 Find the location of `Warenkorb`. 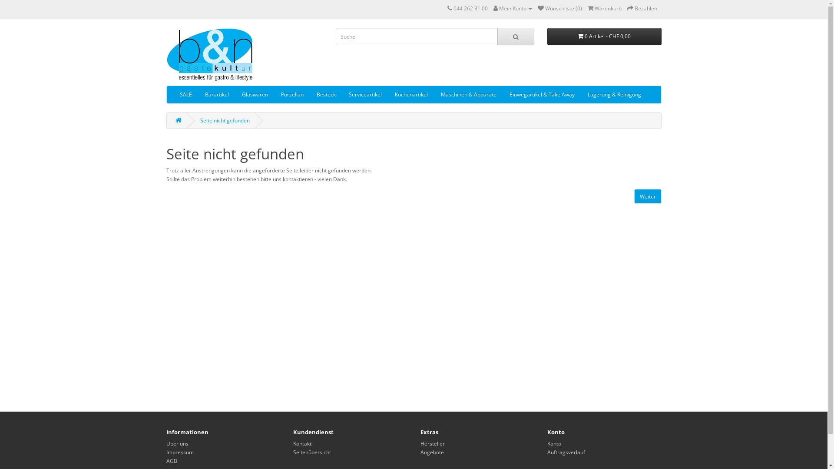

Warenkorb is located at coordinates (604, 9).